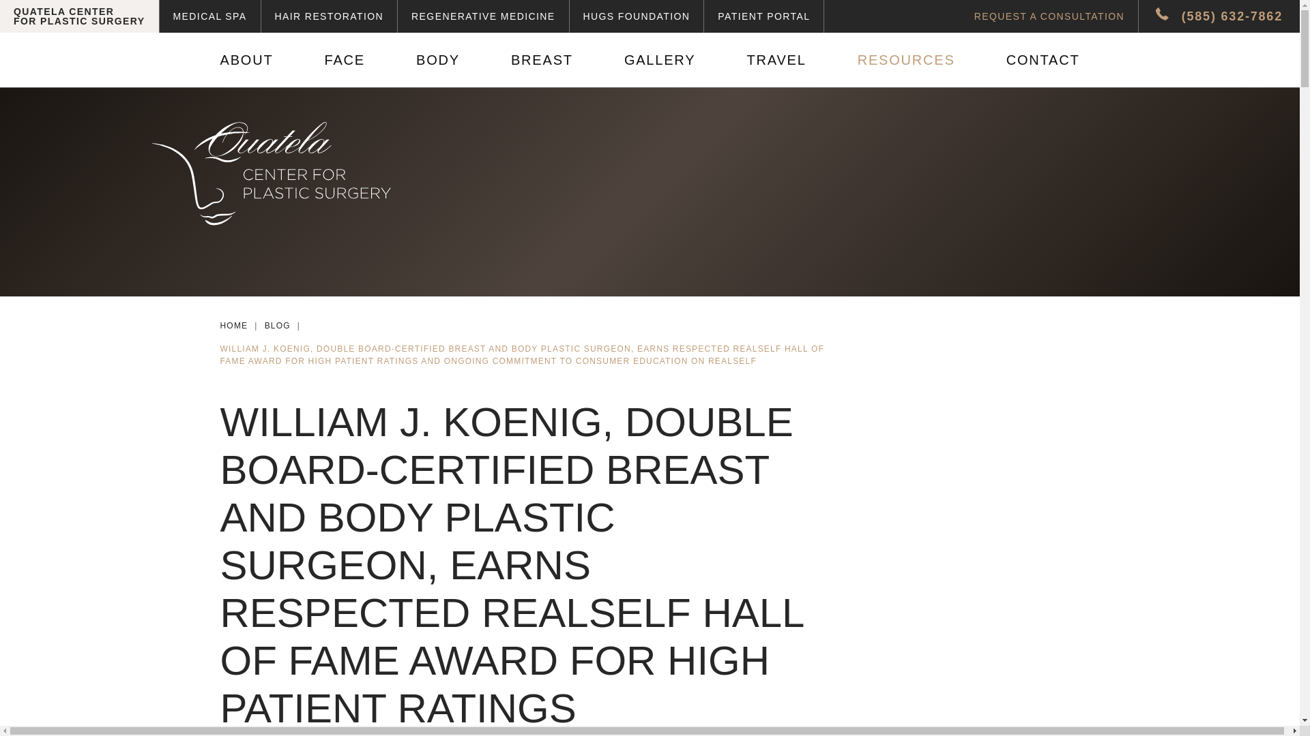  What do you see at coordinates (210, 16) in the screenshot?
I see `REQUEST A CONSULTATION` at bounding box center [210, 16].